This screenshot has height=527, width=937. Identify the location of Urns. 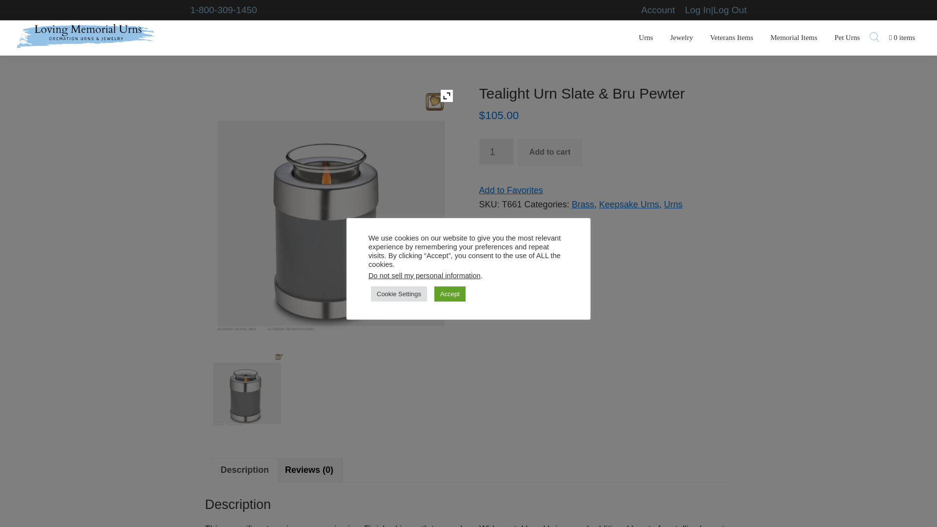
(646, 38).